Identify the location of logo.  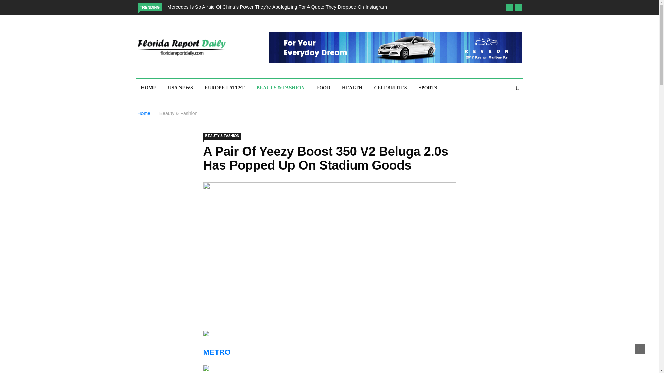
(181, 48).